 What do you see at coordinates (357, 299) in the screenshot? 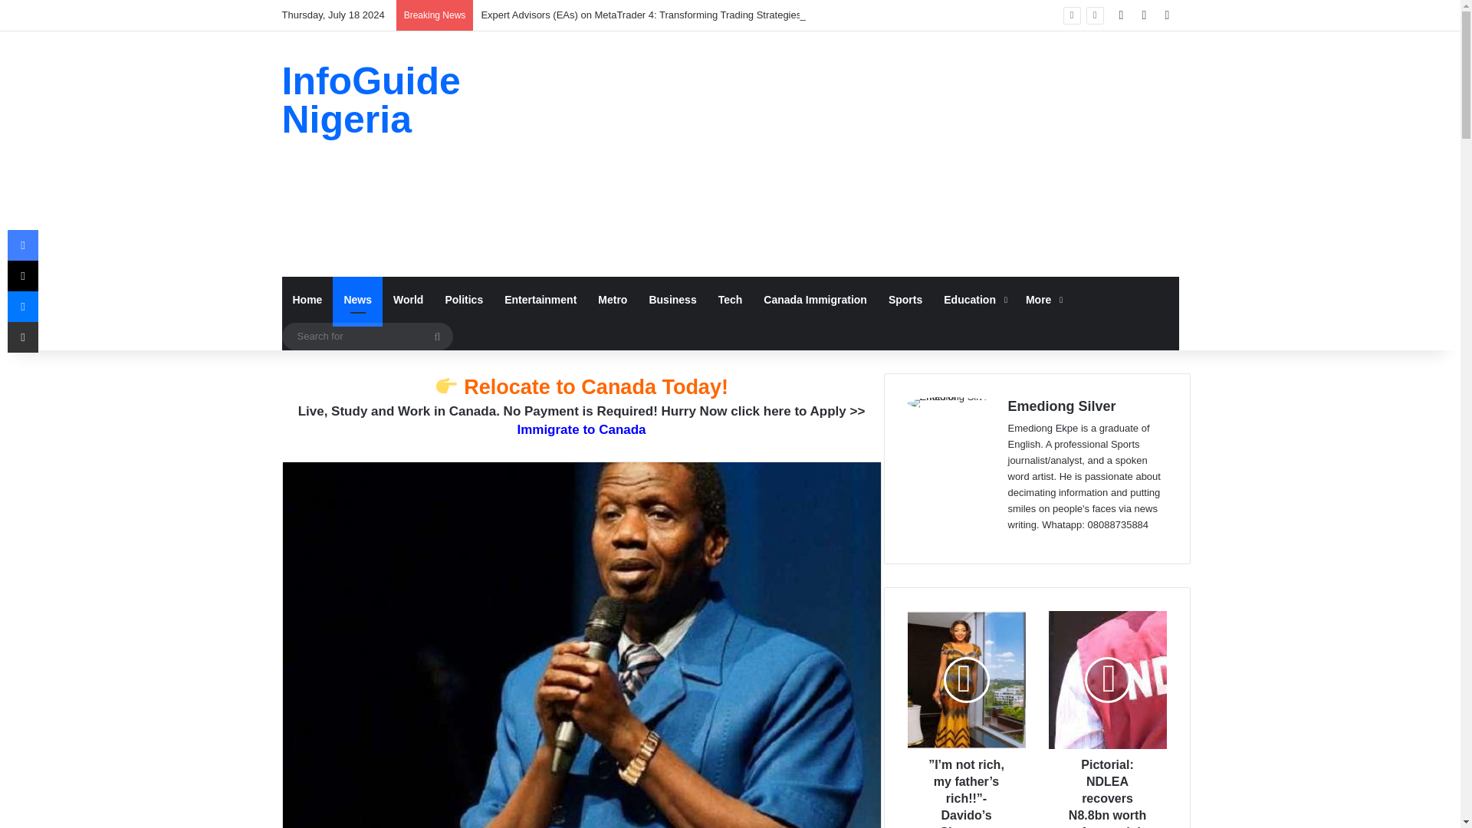
I see `News` at bounding box center [357, 299].